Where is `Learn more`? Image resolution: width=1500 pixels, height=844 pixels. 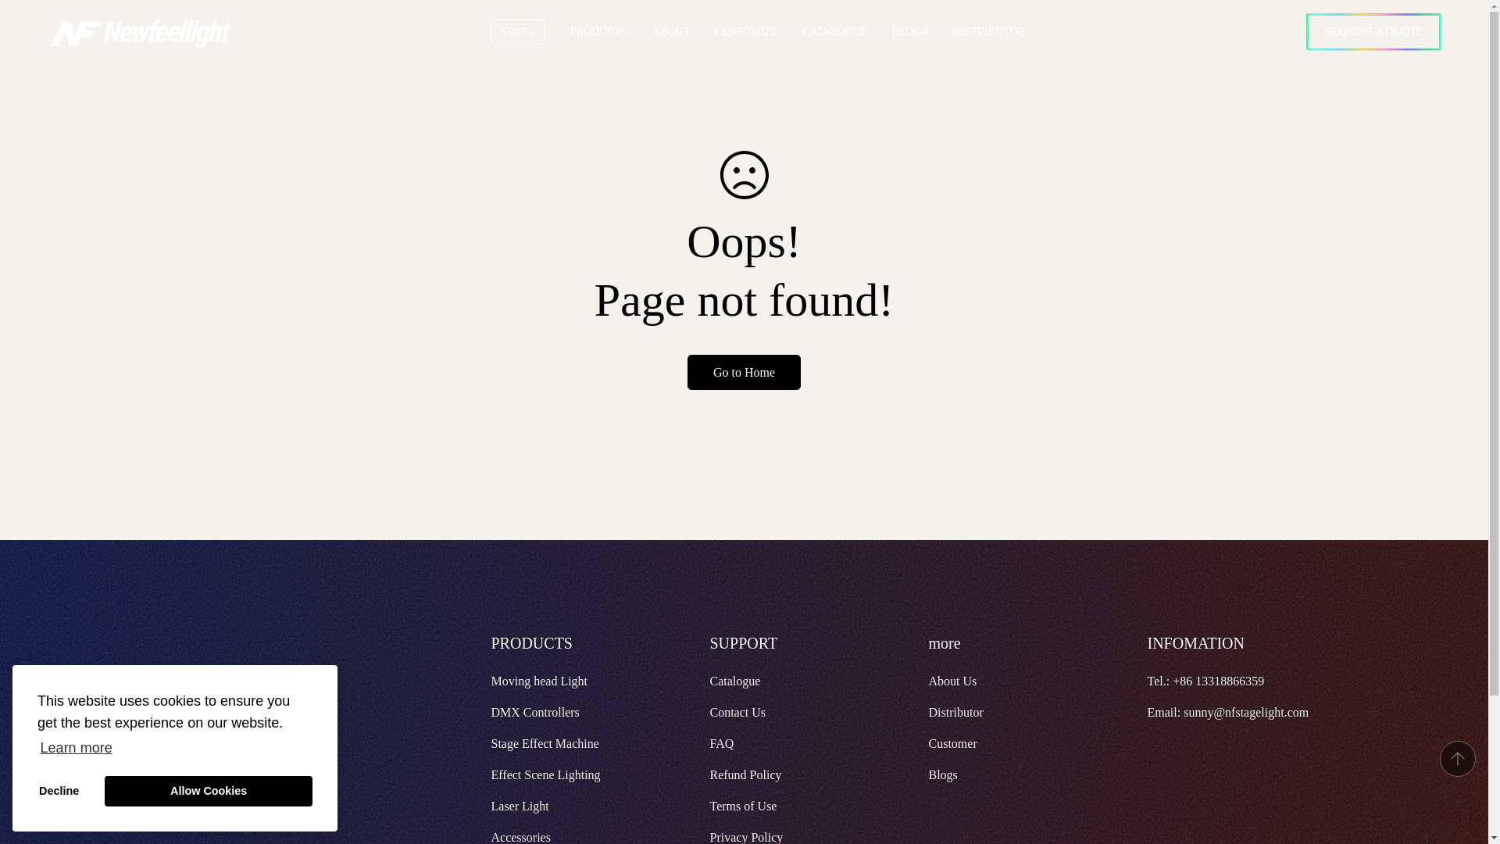 Learn more is located at coordinates (77, 747).